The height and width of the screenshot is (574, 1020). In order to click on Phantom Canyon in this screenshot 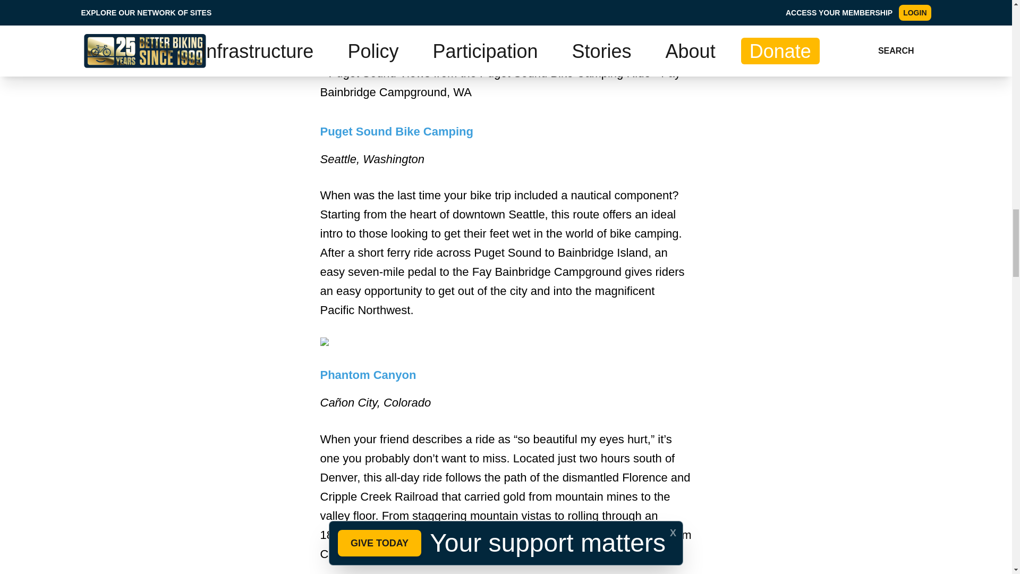, I will do `click(368, 375)`.